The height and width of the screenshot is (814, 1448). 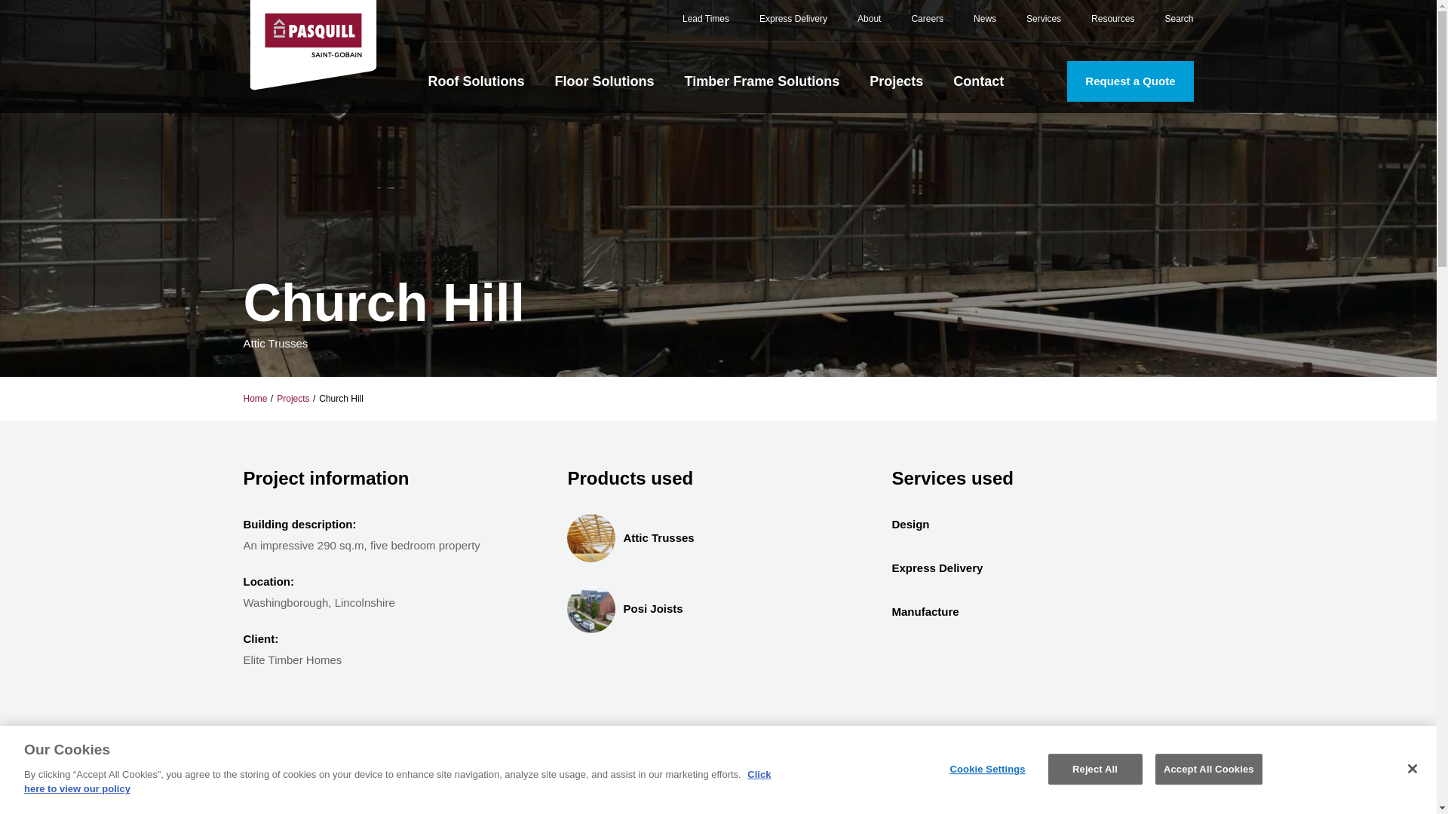 What do you see at coordinates (706, 26) in the screenshot?
I see `Lead Times` at bounding box center [706, 26].